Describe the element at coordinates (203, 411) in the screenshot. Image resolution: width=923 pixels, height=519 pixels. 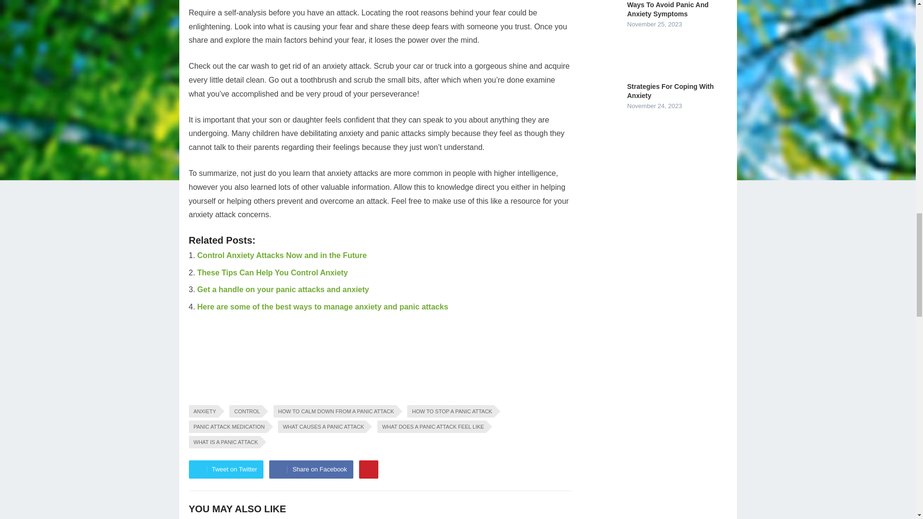
I see `ANXIETY` at that location.